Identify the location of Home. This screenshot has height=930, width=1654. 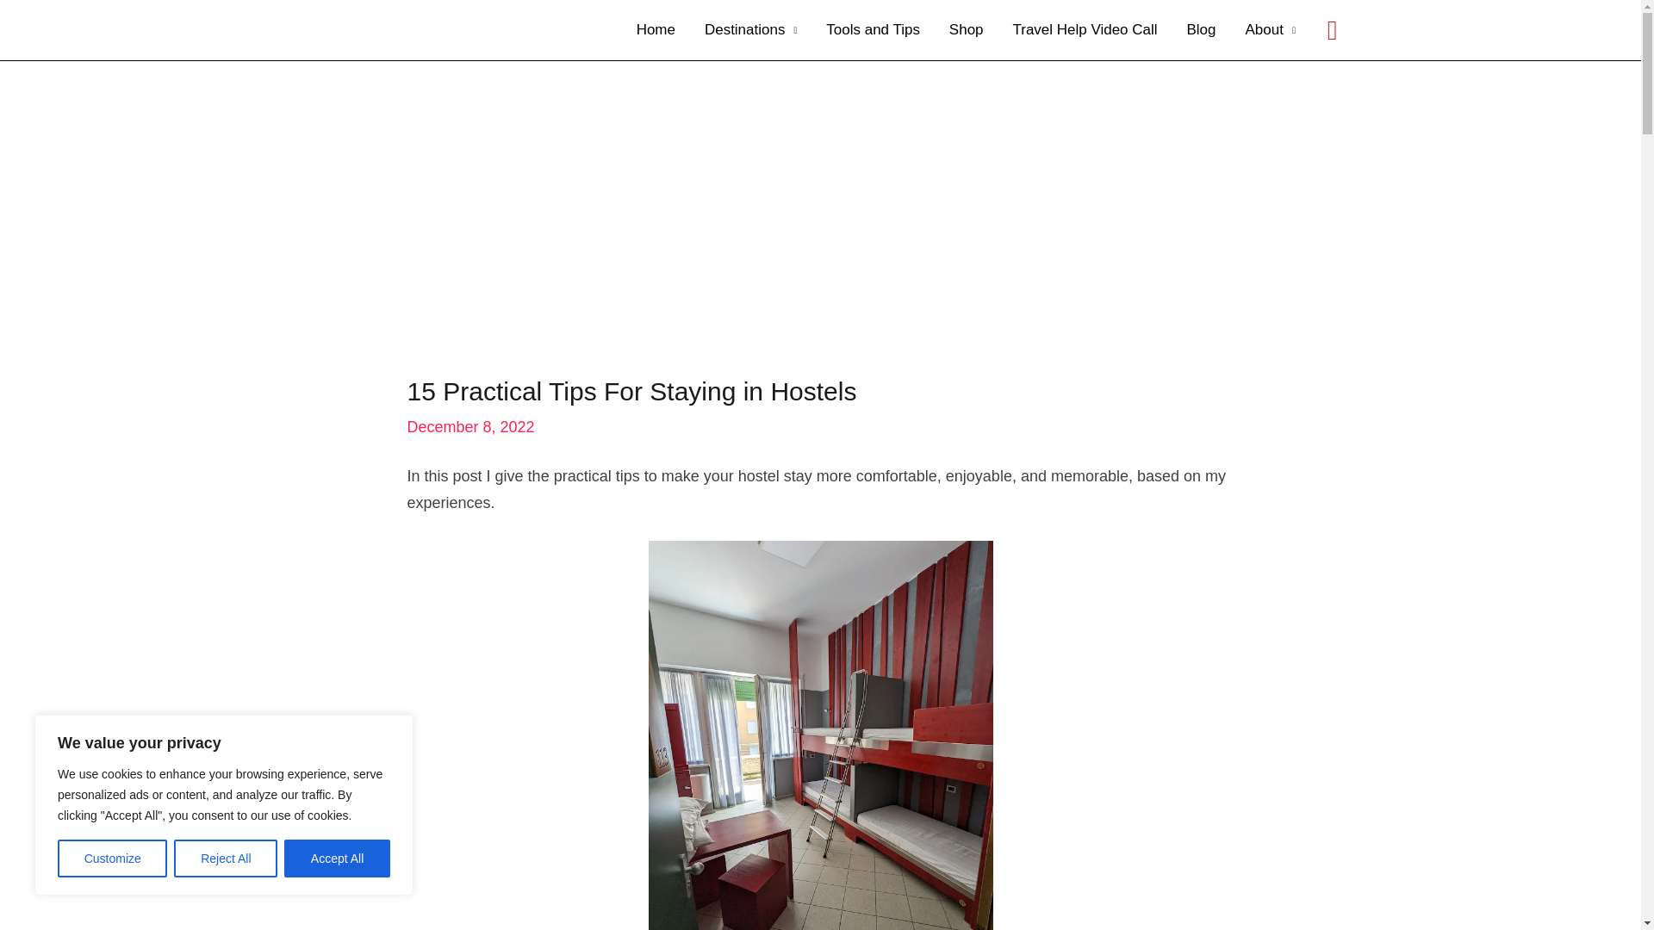
(655, 30).